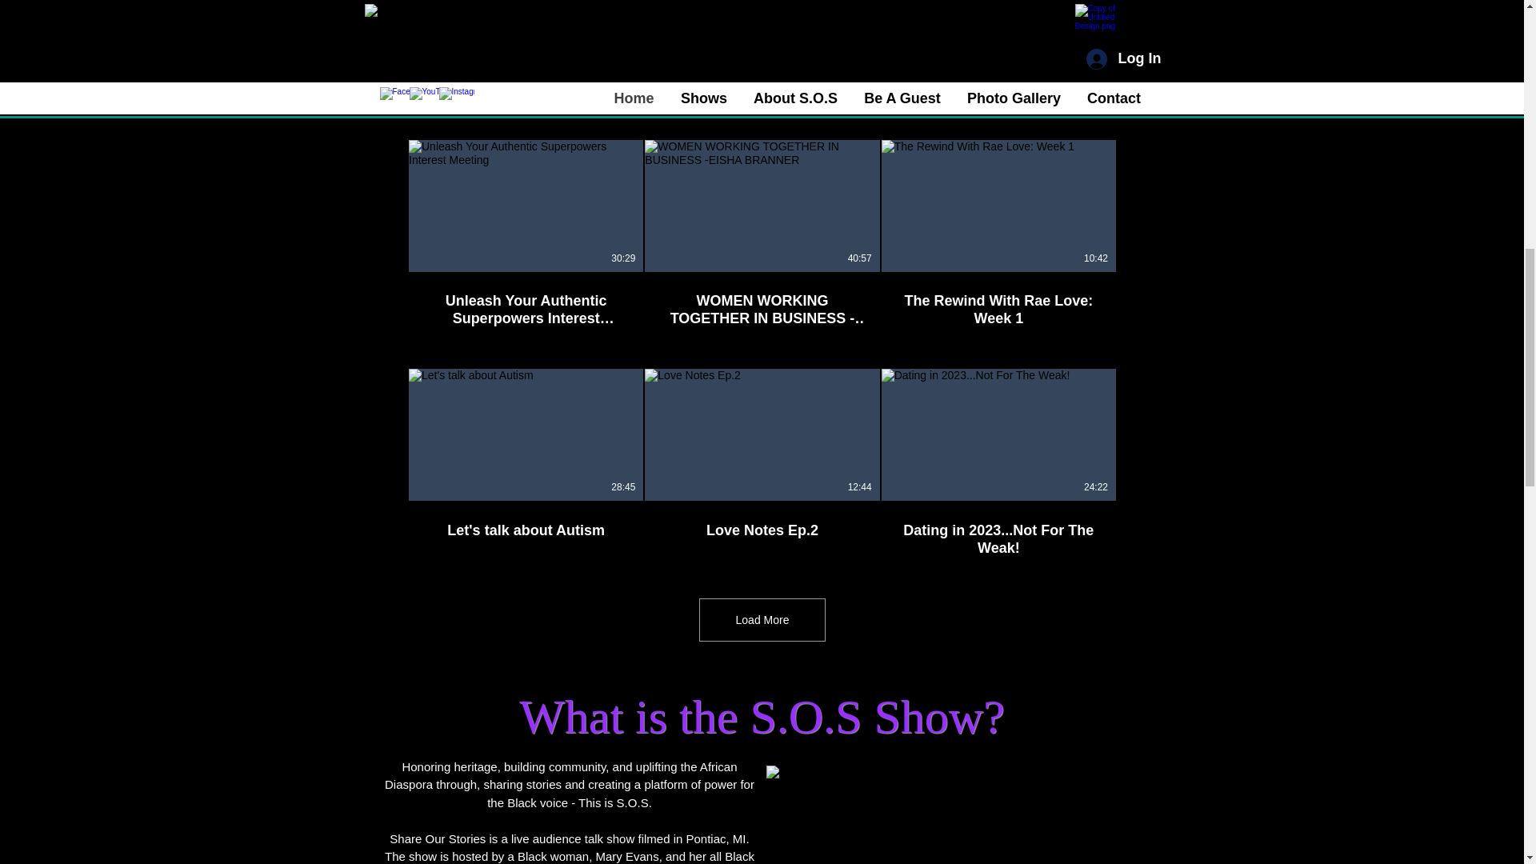 The width and height of the screenshot is (1536, 864). What do you see at coordinates (762, 301) in the screenshot?
I see `WOMEN WORKING TOGETHER IN BUSINESS -EISHA BRANNER` at bounding box center [762, 301].